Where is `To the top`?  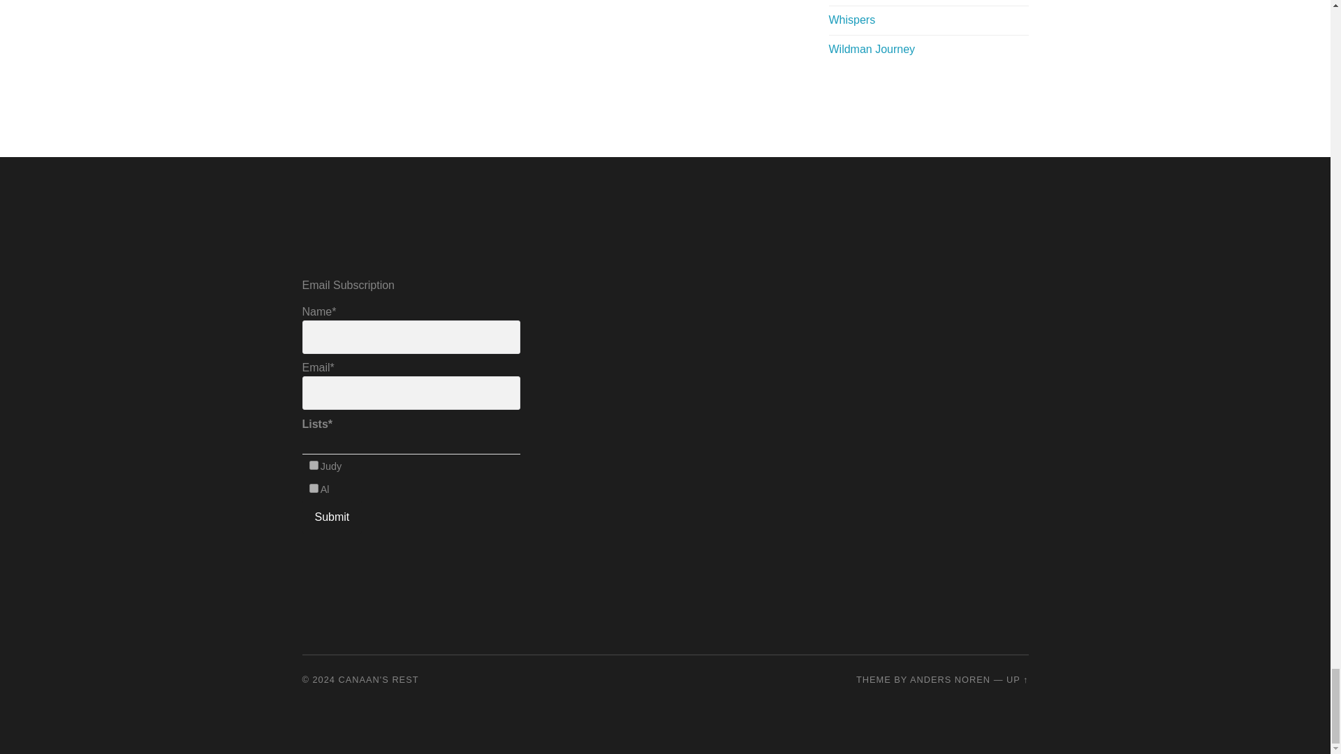
To the top is located at coordinates (1017, 679).